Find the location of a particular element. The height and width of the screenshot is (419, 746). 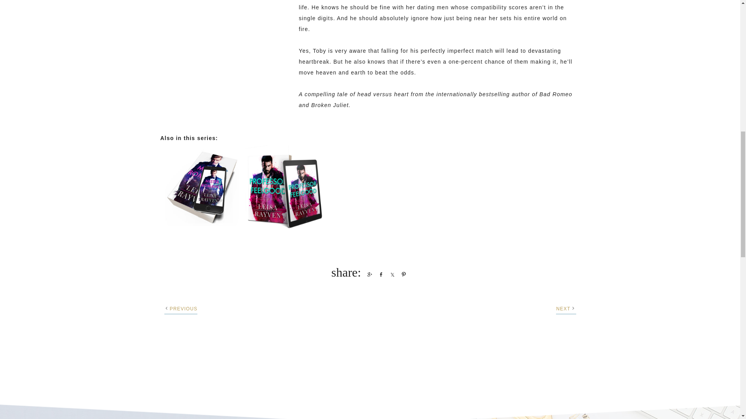

Share is located at coordinates (368, 274).